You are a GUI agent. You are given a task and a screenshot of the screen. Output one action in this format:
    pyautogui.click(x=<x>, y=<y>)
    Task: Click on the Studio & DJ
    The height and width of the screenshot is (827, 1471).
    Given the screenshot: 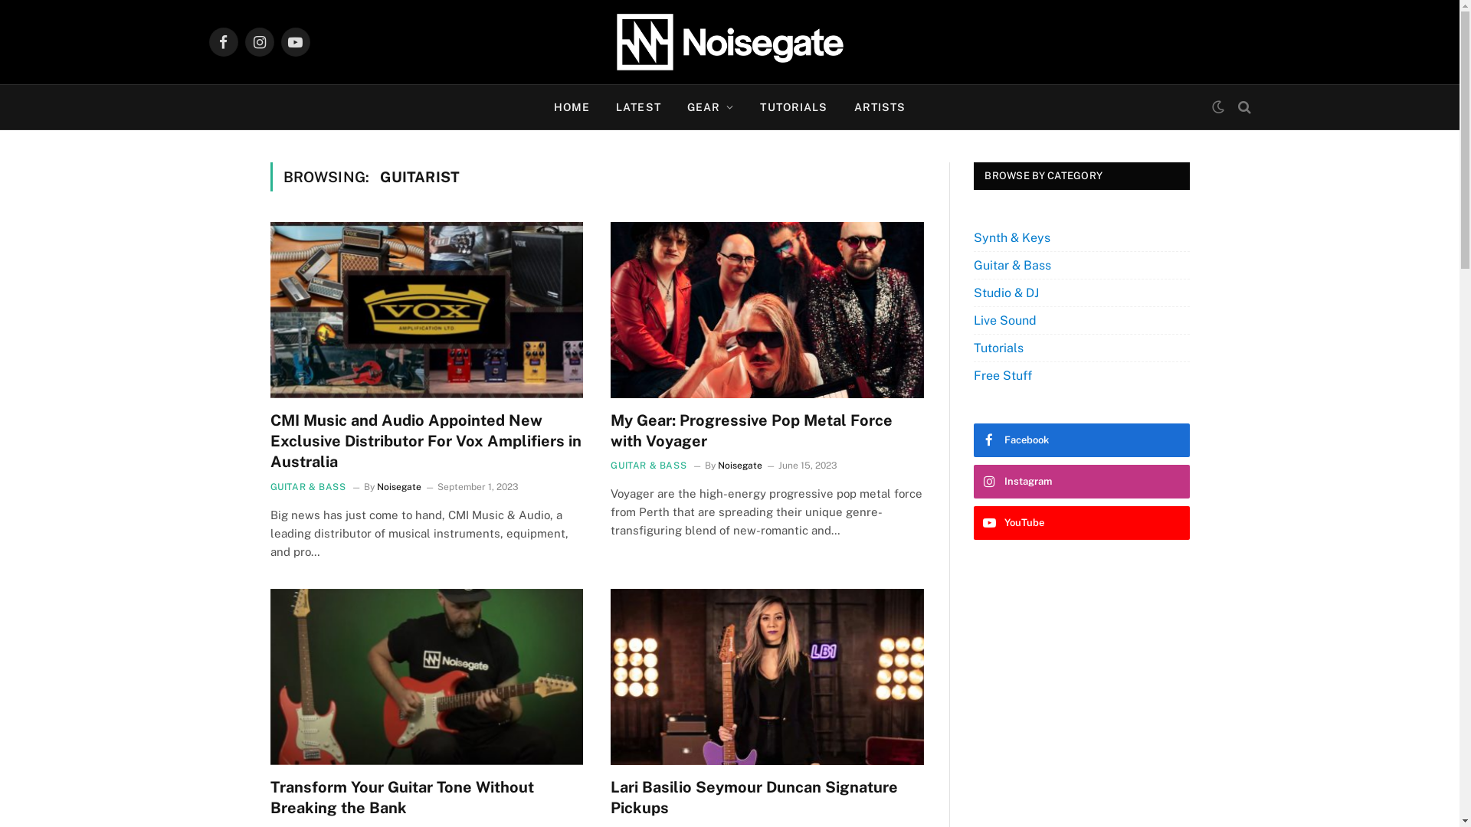 What is the action you would take?
    pyautogui.click(x=1007, y=293)
    